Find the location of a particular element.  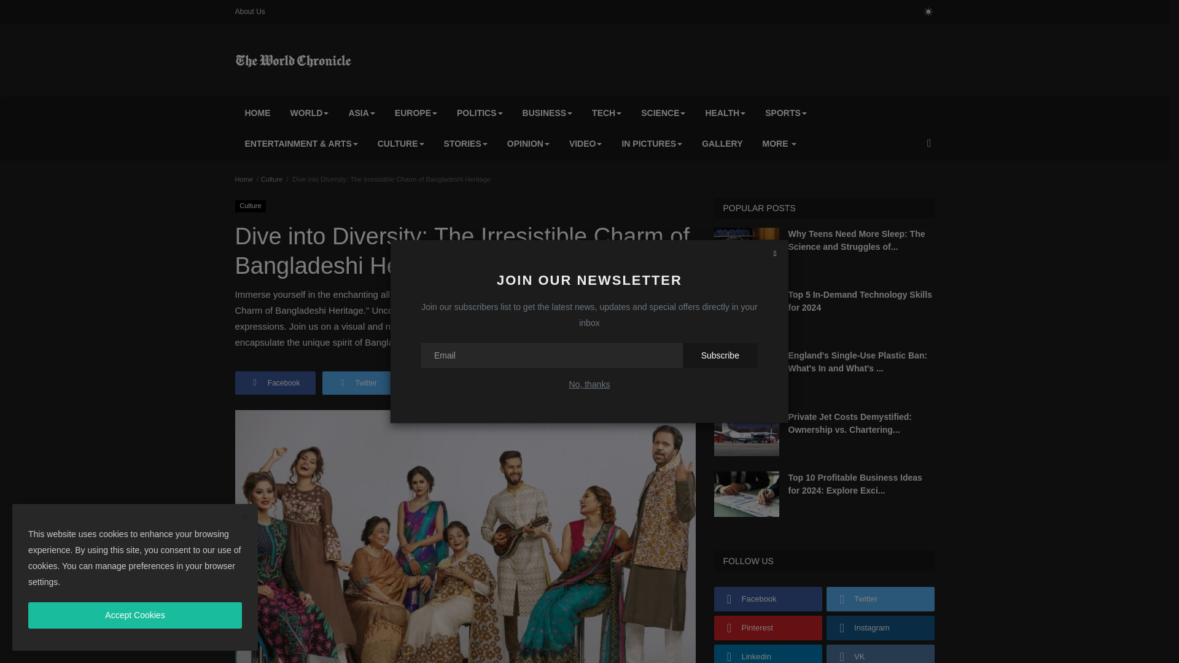

HEALTH is located at coordinates (725, 113).